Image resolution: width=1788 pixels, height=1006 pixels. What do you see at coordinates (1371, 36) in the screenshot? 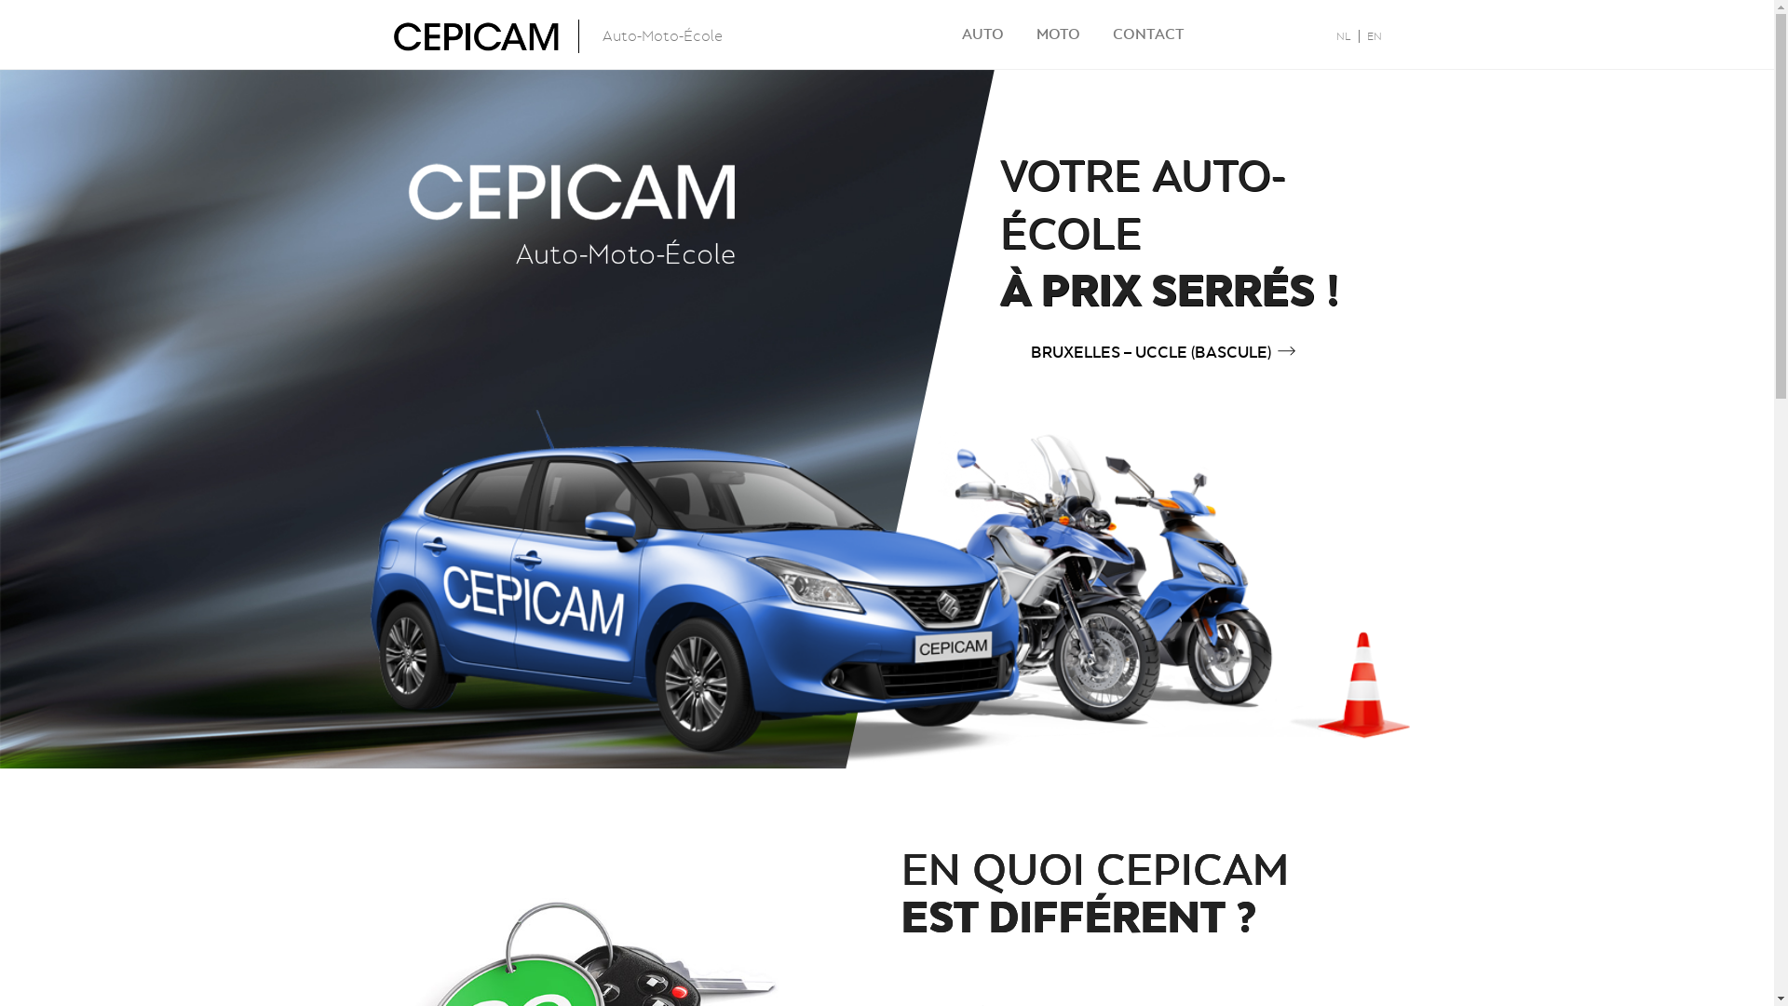
I see `EN` at bounding box center [1371, 36].